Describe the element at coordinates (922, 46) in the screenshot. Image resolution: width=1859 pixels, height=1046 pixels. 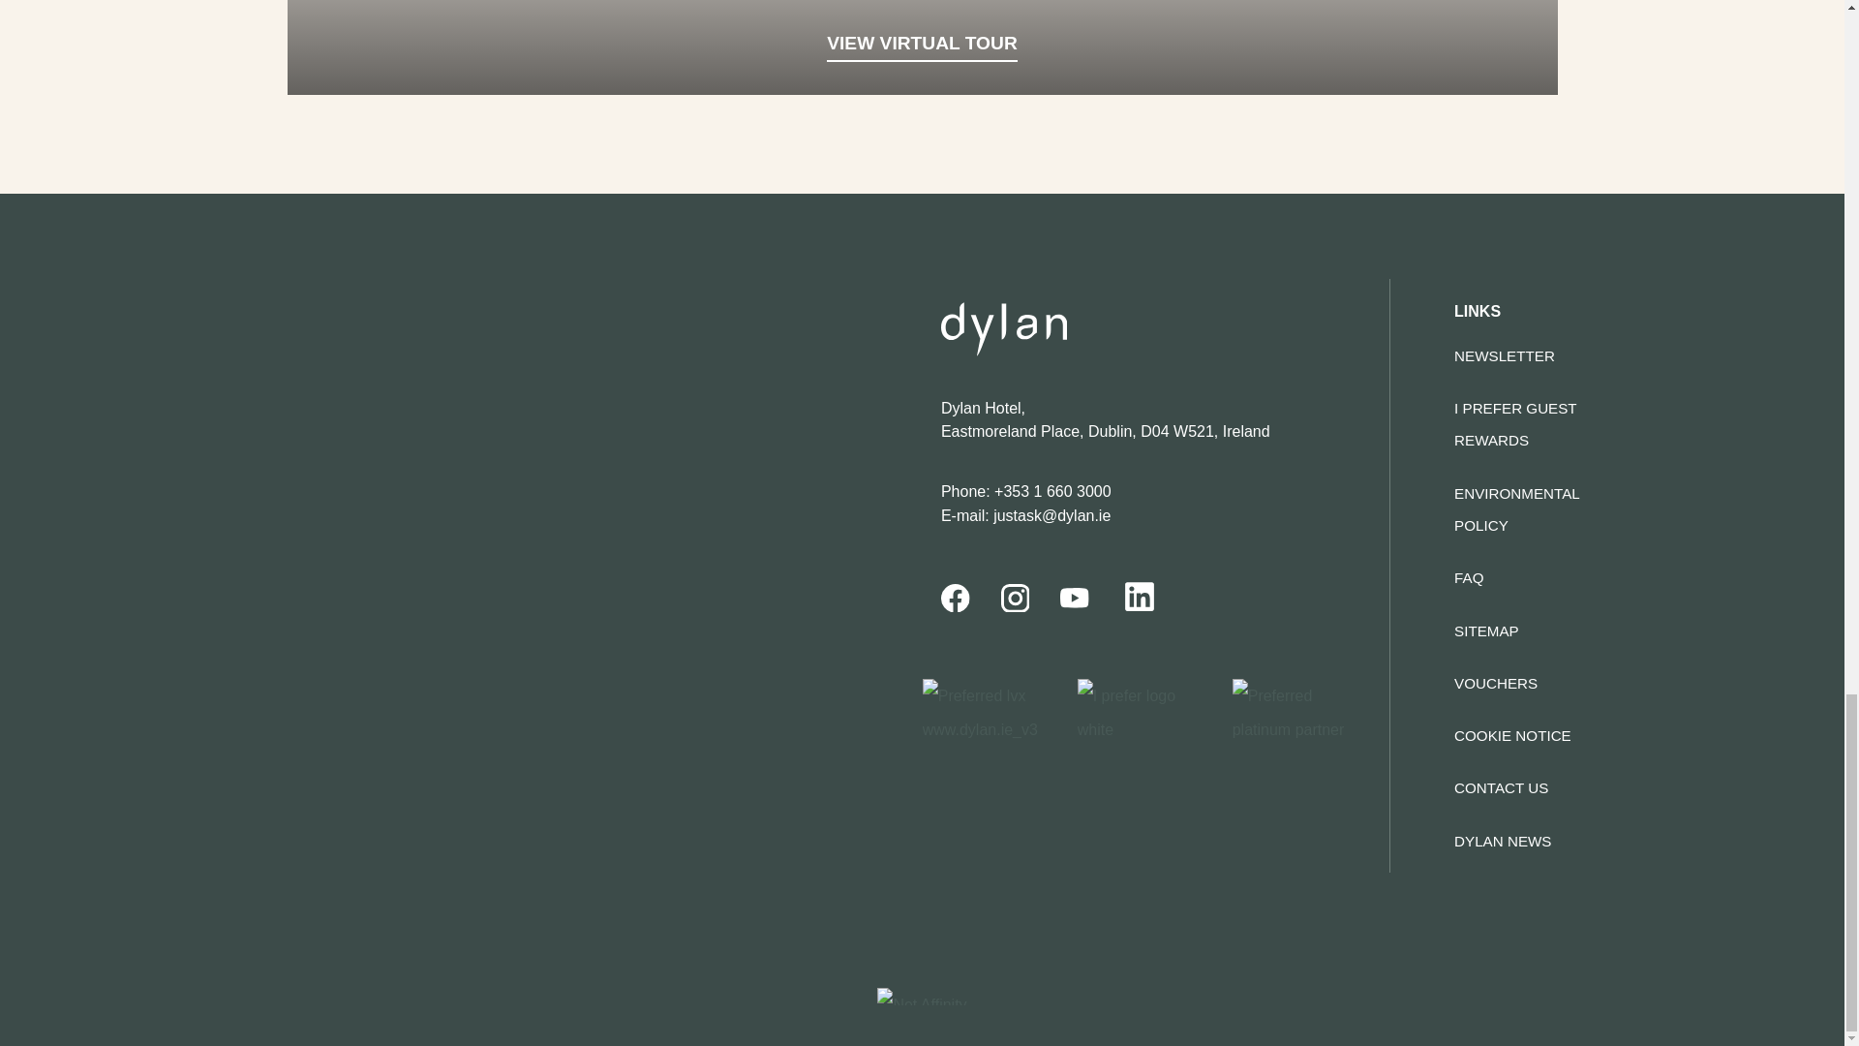
I see `VIEW VIRTUAL TOUR` at that location.